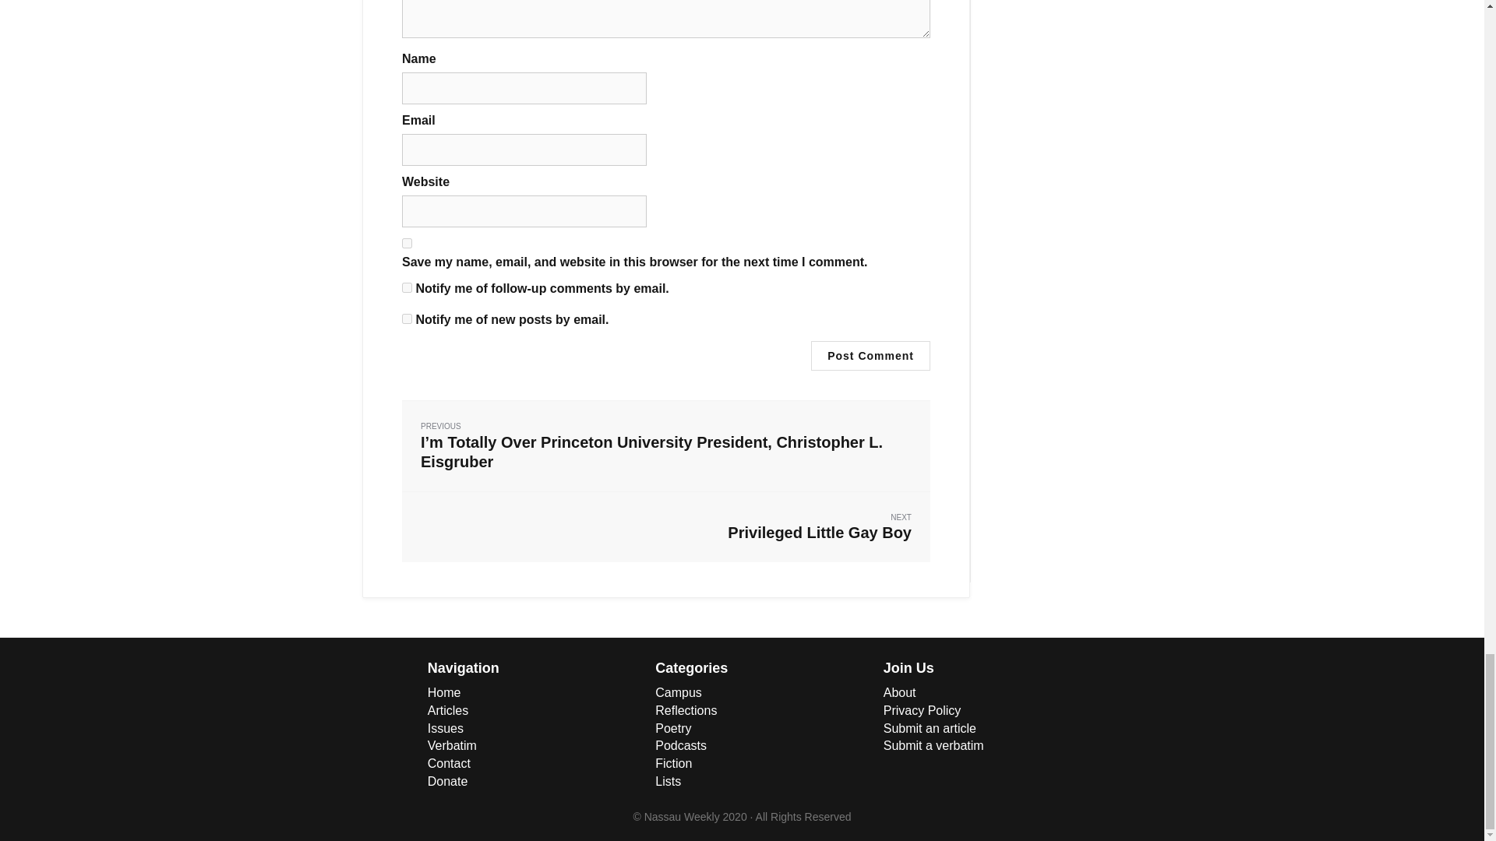  What do you see at coordinates (407, 318) in the screenshot?
I see `yes` at bounding box center [407, 318].